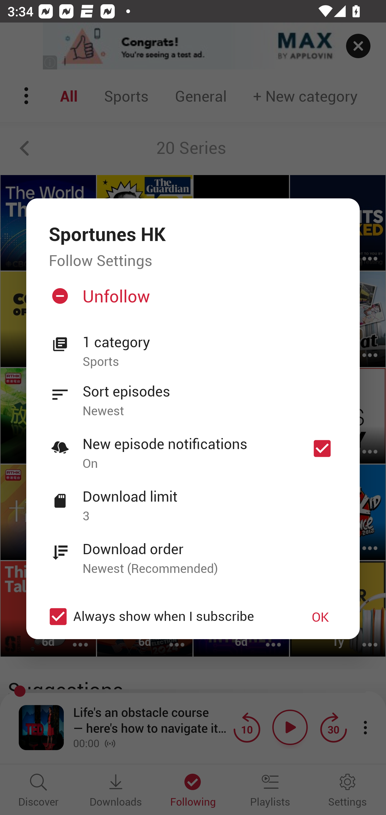  Describe the element at coordinates (193, 500) in the screenshot. I see `Download limit 3` at that location.